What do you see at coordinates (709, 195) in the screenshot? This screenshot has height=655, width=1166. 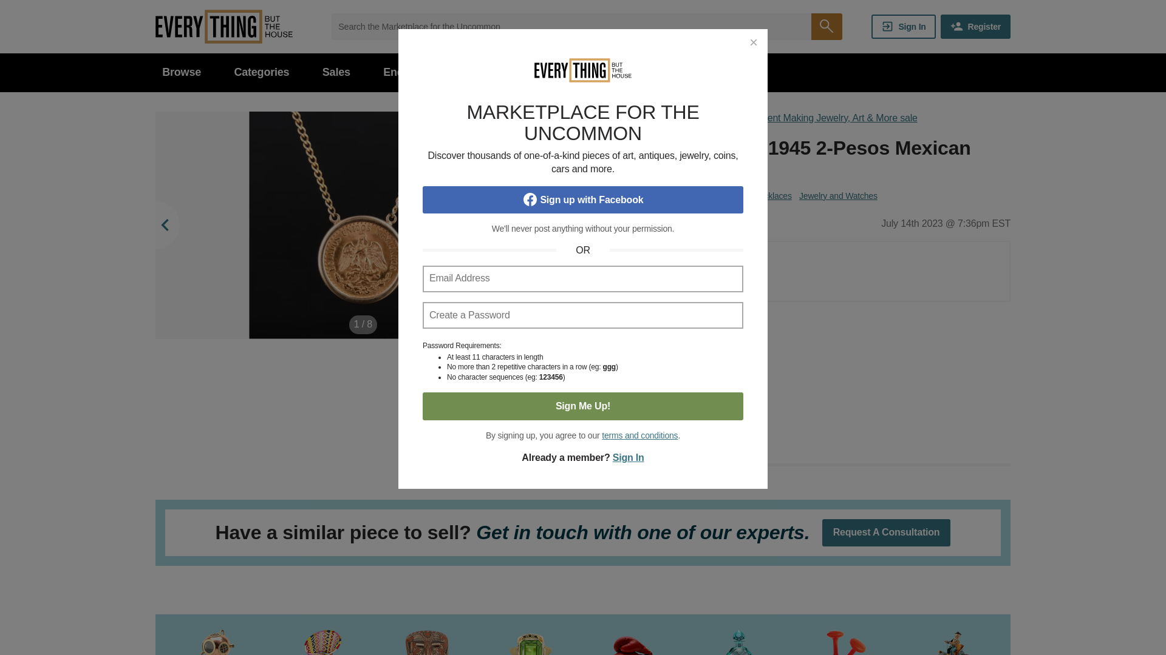 I see `View all items in the Coins and Currency category` at bounding box center [709, 195].